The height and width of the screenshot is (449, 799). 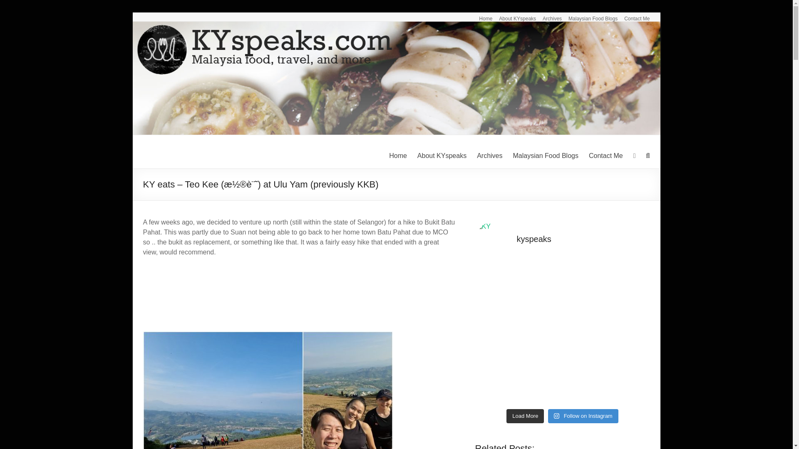 What do you see at coordinates (514, 17) in the screenshot?
I see `About KYspeaks` at bounding box center [514, 17].